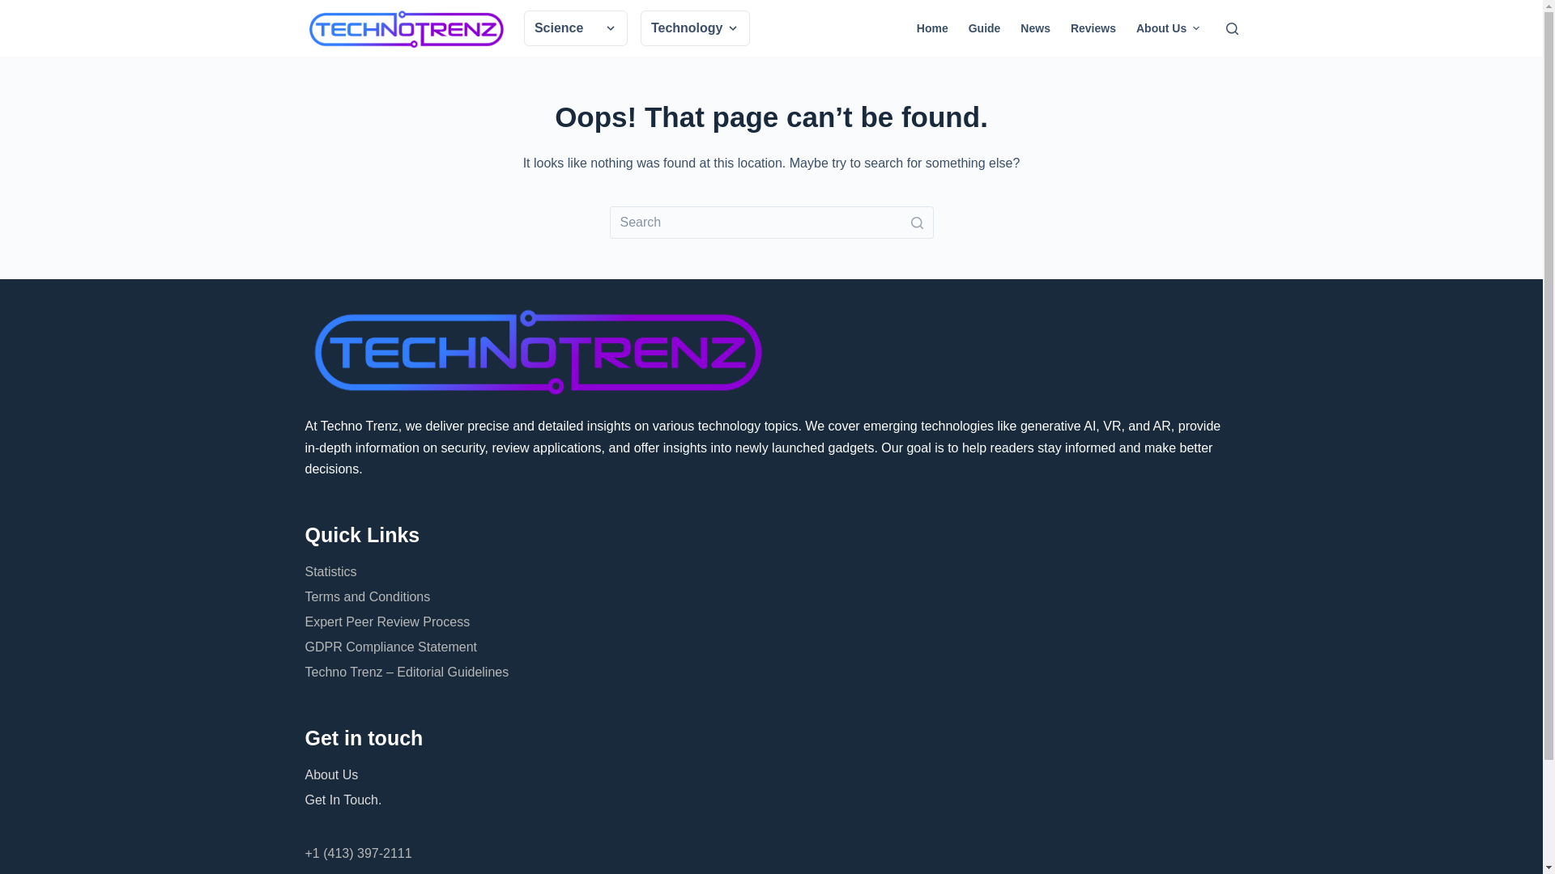  What do you see at coordinates (695, 28) in the screenshot?
I see `Technology` at bounding box center [695, 28].